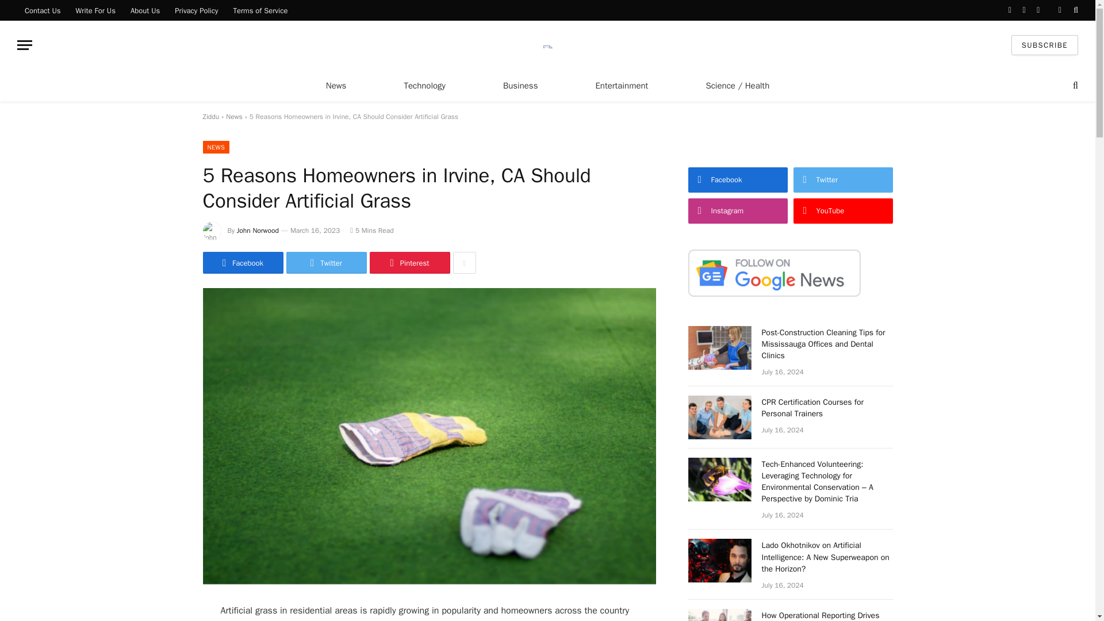 The height and width of the screenshot is (621, 1104). What do you see at coordinates (621, 85) in the screenshot?
I see `Entertainment` at bounding box center [621, 85].